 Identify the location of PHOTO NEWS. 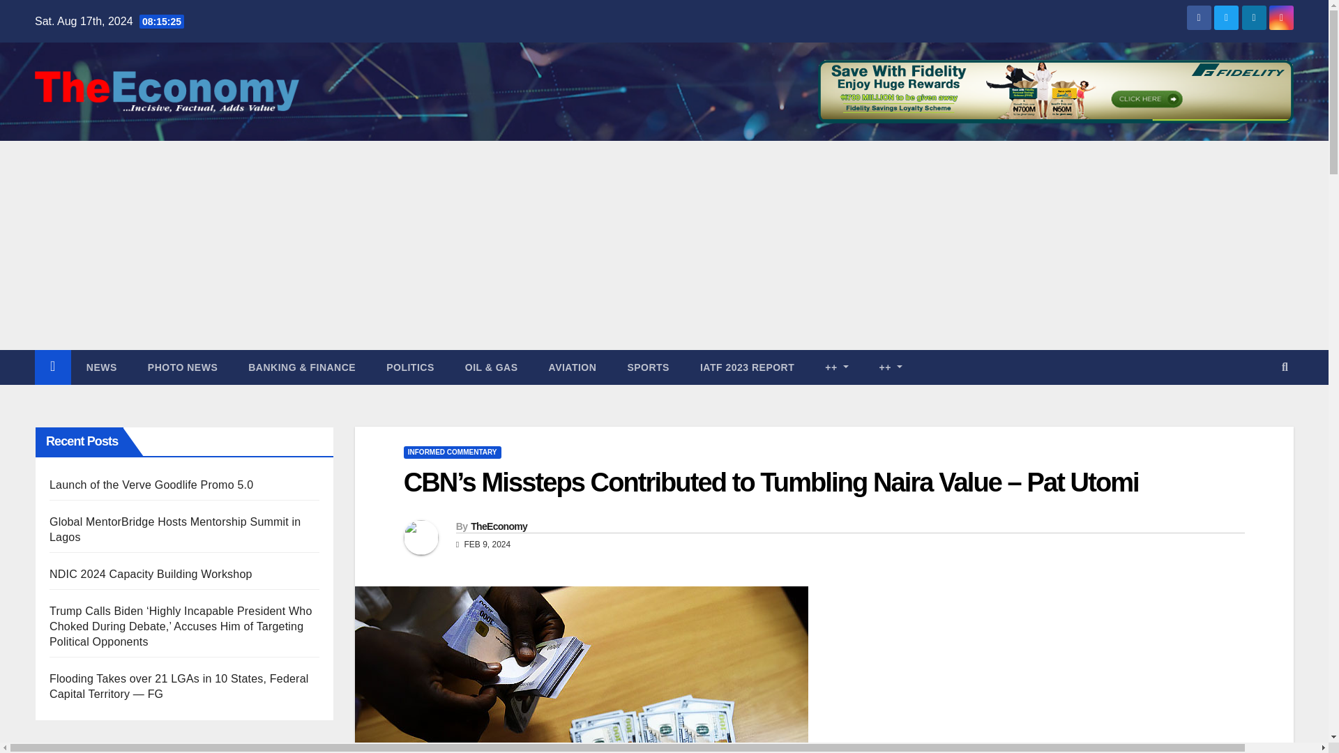
(183, 367).